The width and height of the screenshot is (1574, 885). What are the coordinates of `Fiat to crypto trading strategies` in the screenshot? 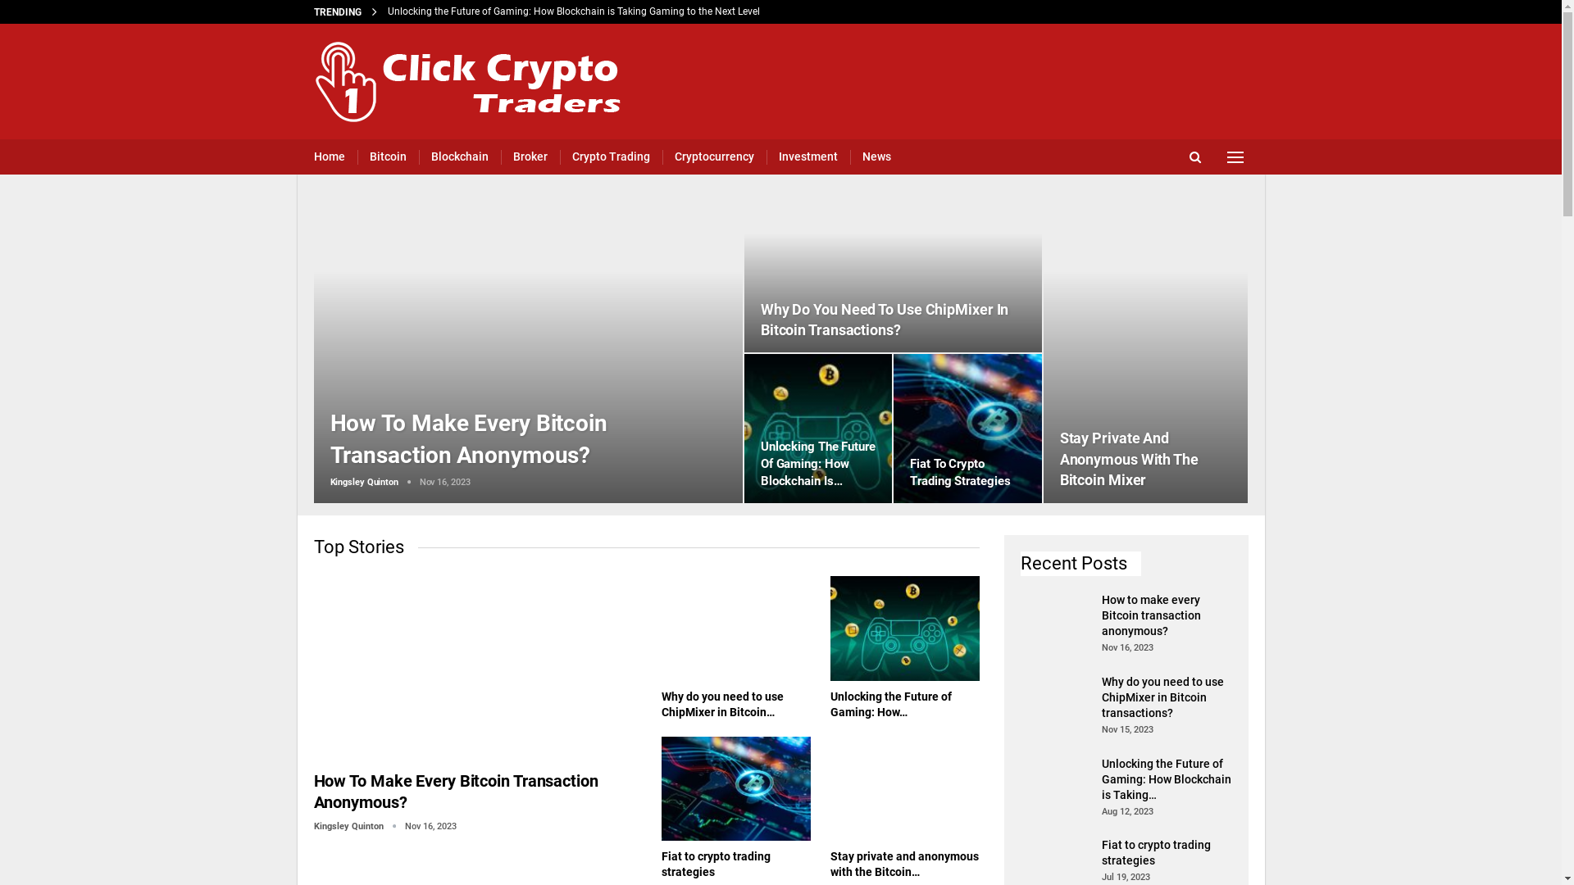 It's located at (1156, 852).